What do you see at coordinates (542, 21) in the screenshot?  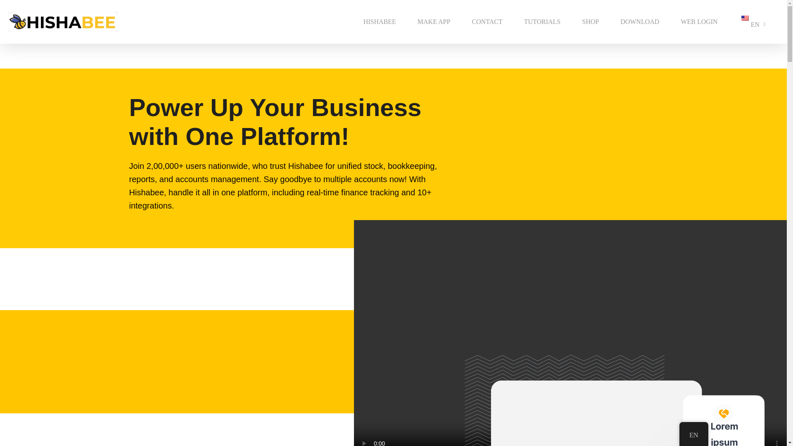 I see `TUTORIALS` at bounding box center [542, 21].